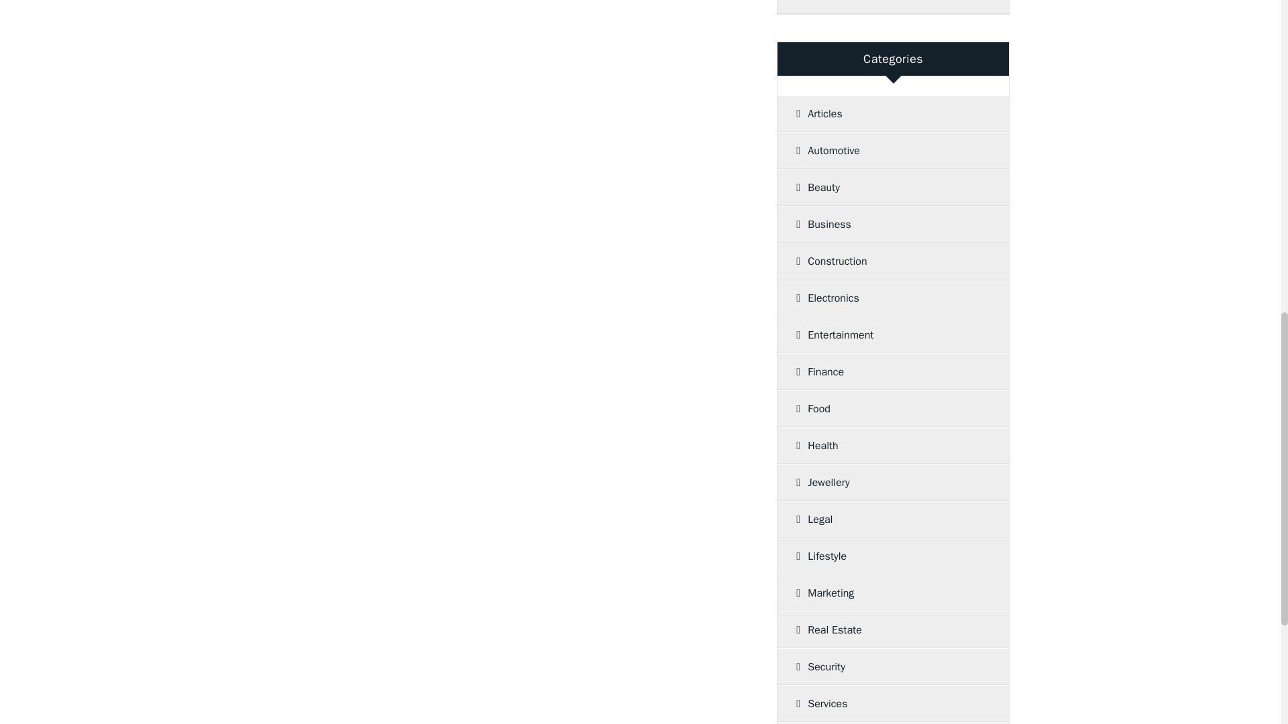 The width and height of the screenshot is (1288, 724). What do you see at coordinates (893, 7) in the screenshot?
I see `How to Find the Best Truck Rental Service` at bounding box center [893, 7].